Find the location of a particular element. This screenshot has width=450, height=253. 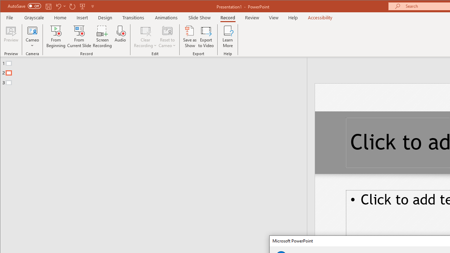

Grayscale is located at coordinates (34, 18).